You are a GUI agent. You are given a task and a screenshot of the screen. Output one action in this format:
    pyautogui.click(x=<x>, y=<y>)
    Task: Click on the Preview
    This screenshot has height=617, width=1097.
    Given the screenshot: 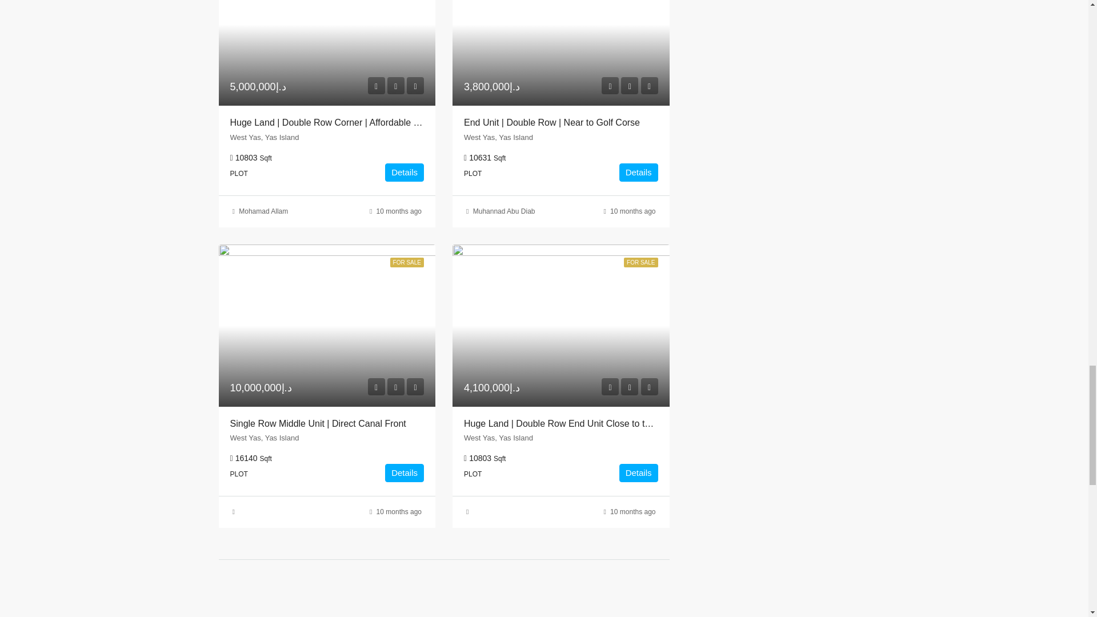 What is the action you would take?
    pyautogui.click(x=376, y=86)
    